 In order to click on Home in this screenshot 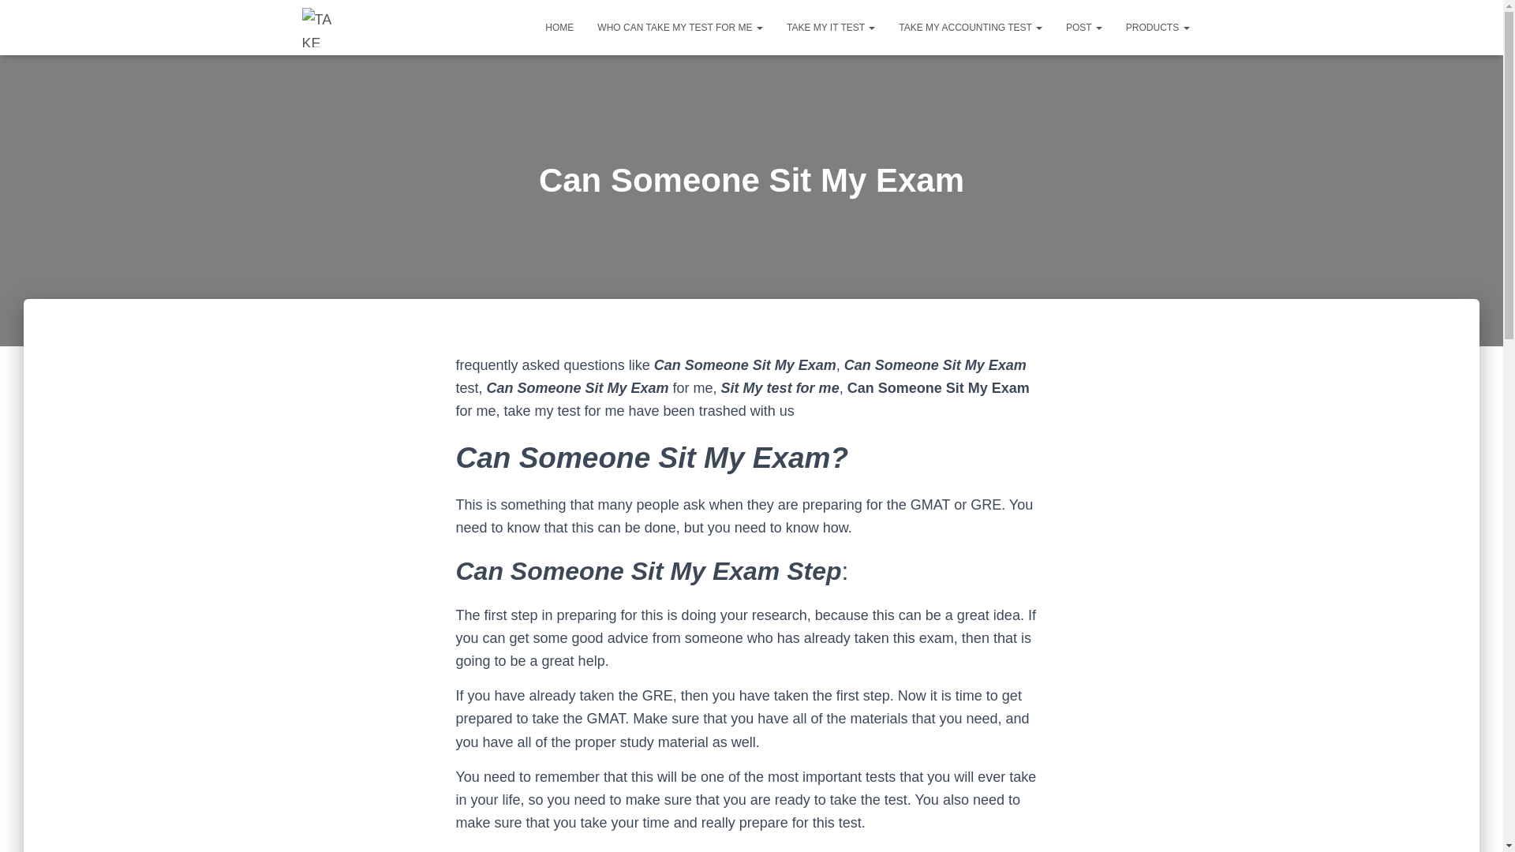, I will do `click(559, 27)`.